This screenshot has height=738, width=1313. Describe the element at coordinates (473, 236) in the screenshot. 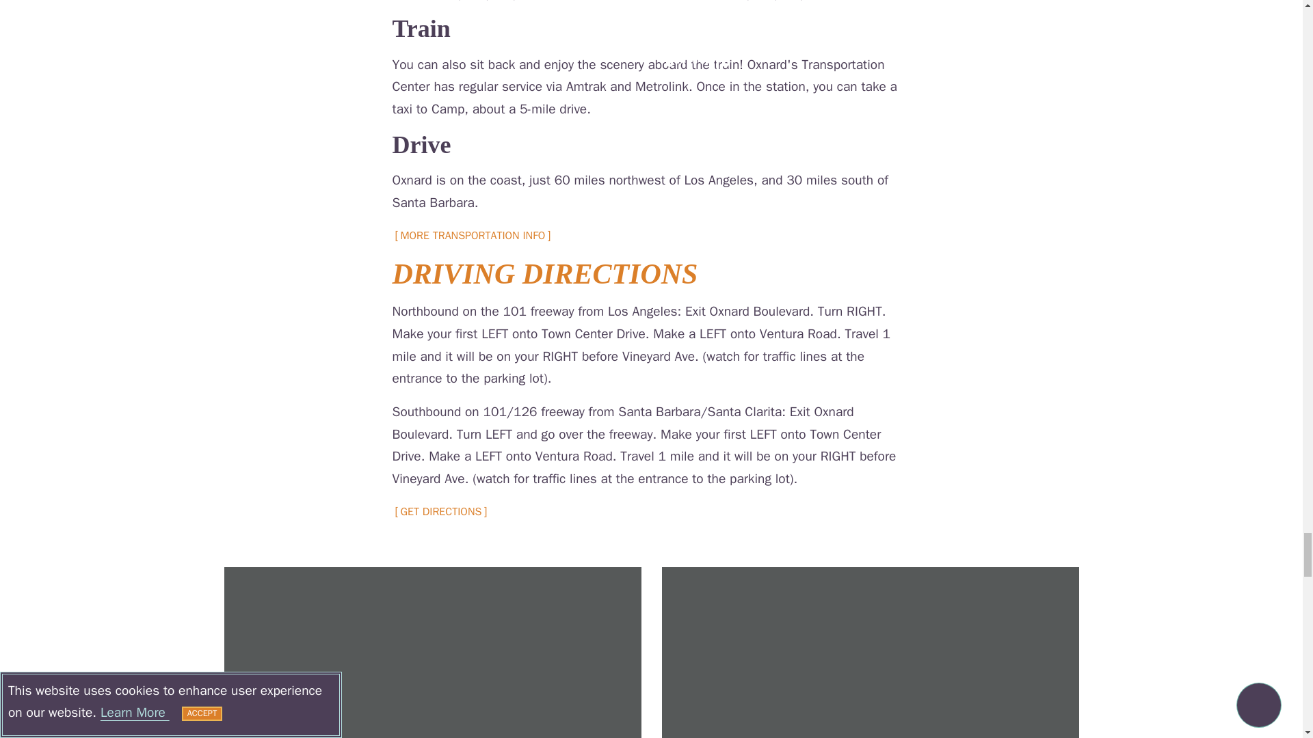

I see `MORE TRANSPORTATION INFO` at that location.